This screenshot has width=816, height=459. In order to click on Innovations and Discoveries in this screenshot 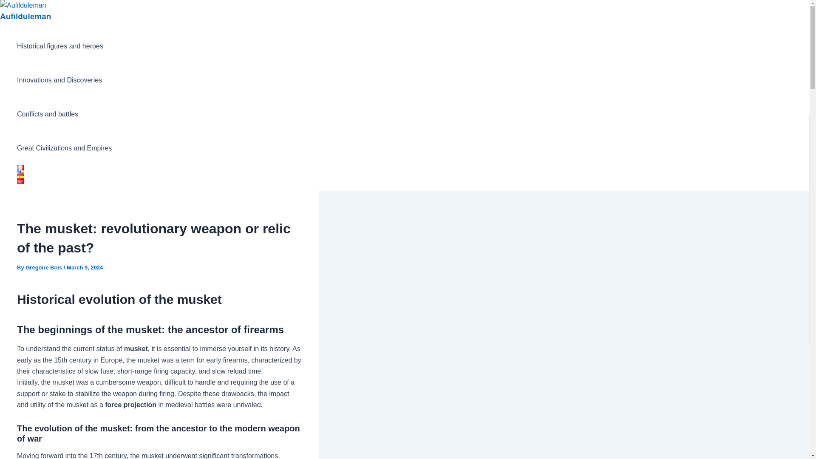, I will do `click(65, 80)`.